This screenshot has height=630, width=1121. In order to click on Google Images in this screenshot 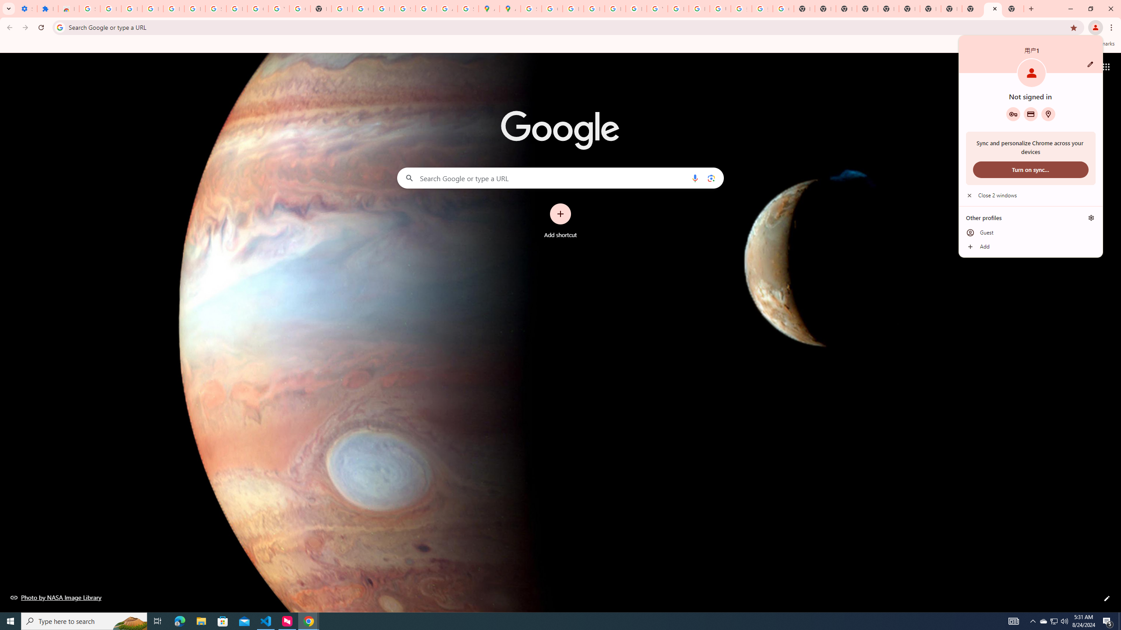, I will do `click(201, 621)`.